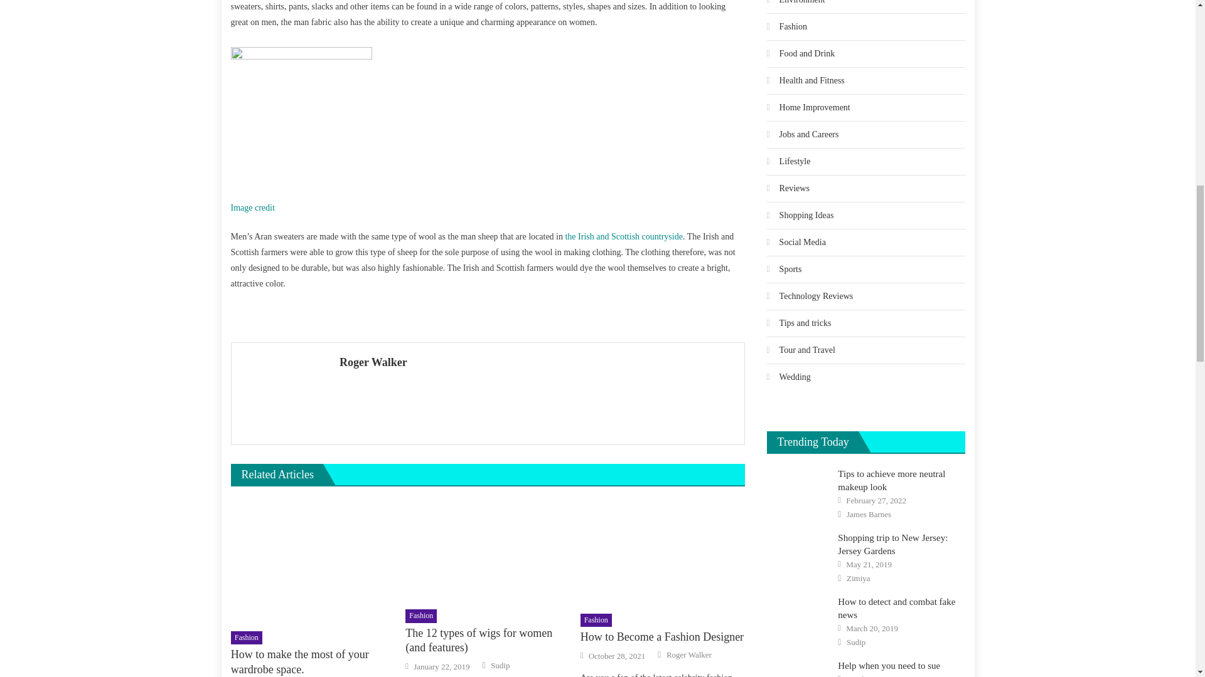  Describe the element at coordinates (798, 489) in the screenshot. I see `Tips to achieve more neutral makeup look` at that location.